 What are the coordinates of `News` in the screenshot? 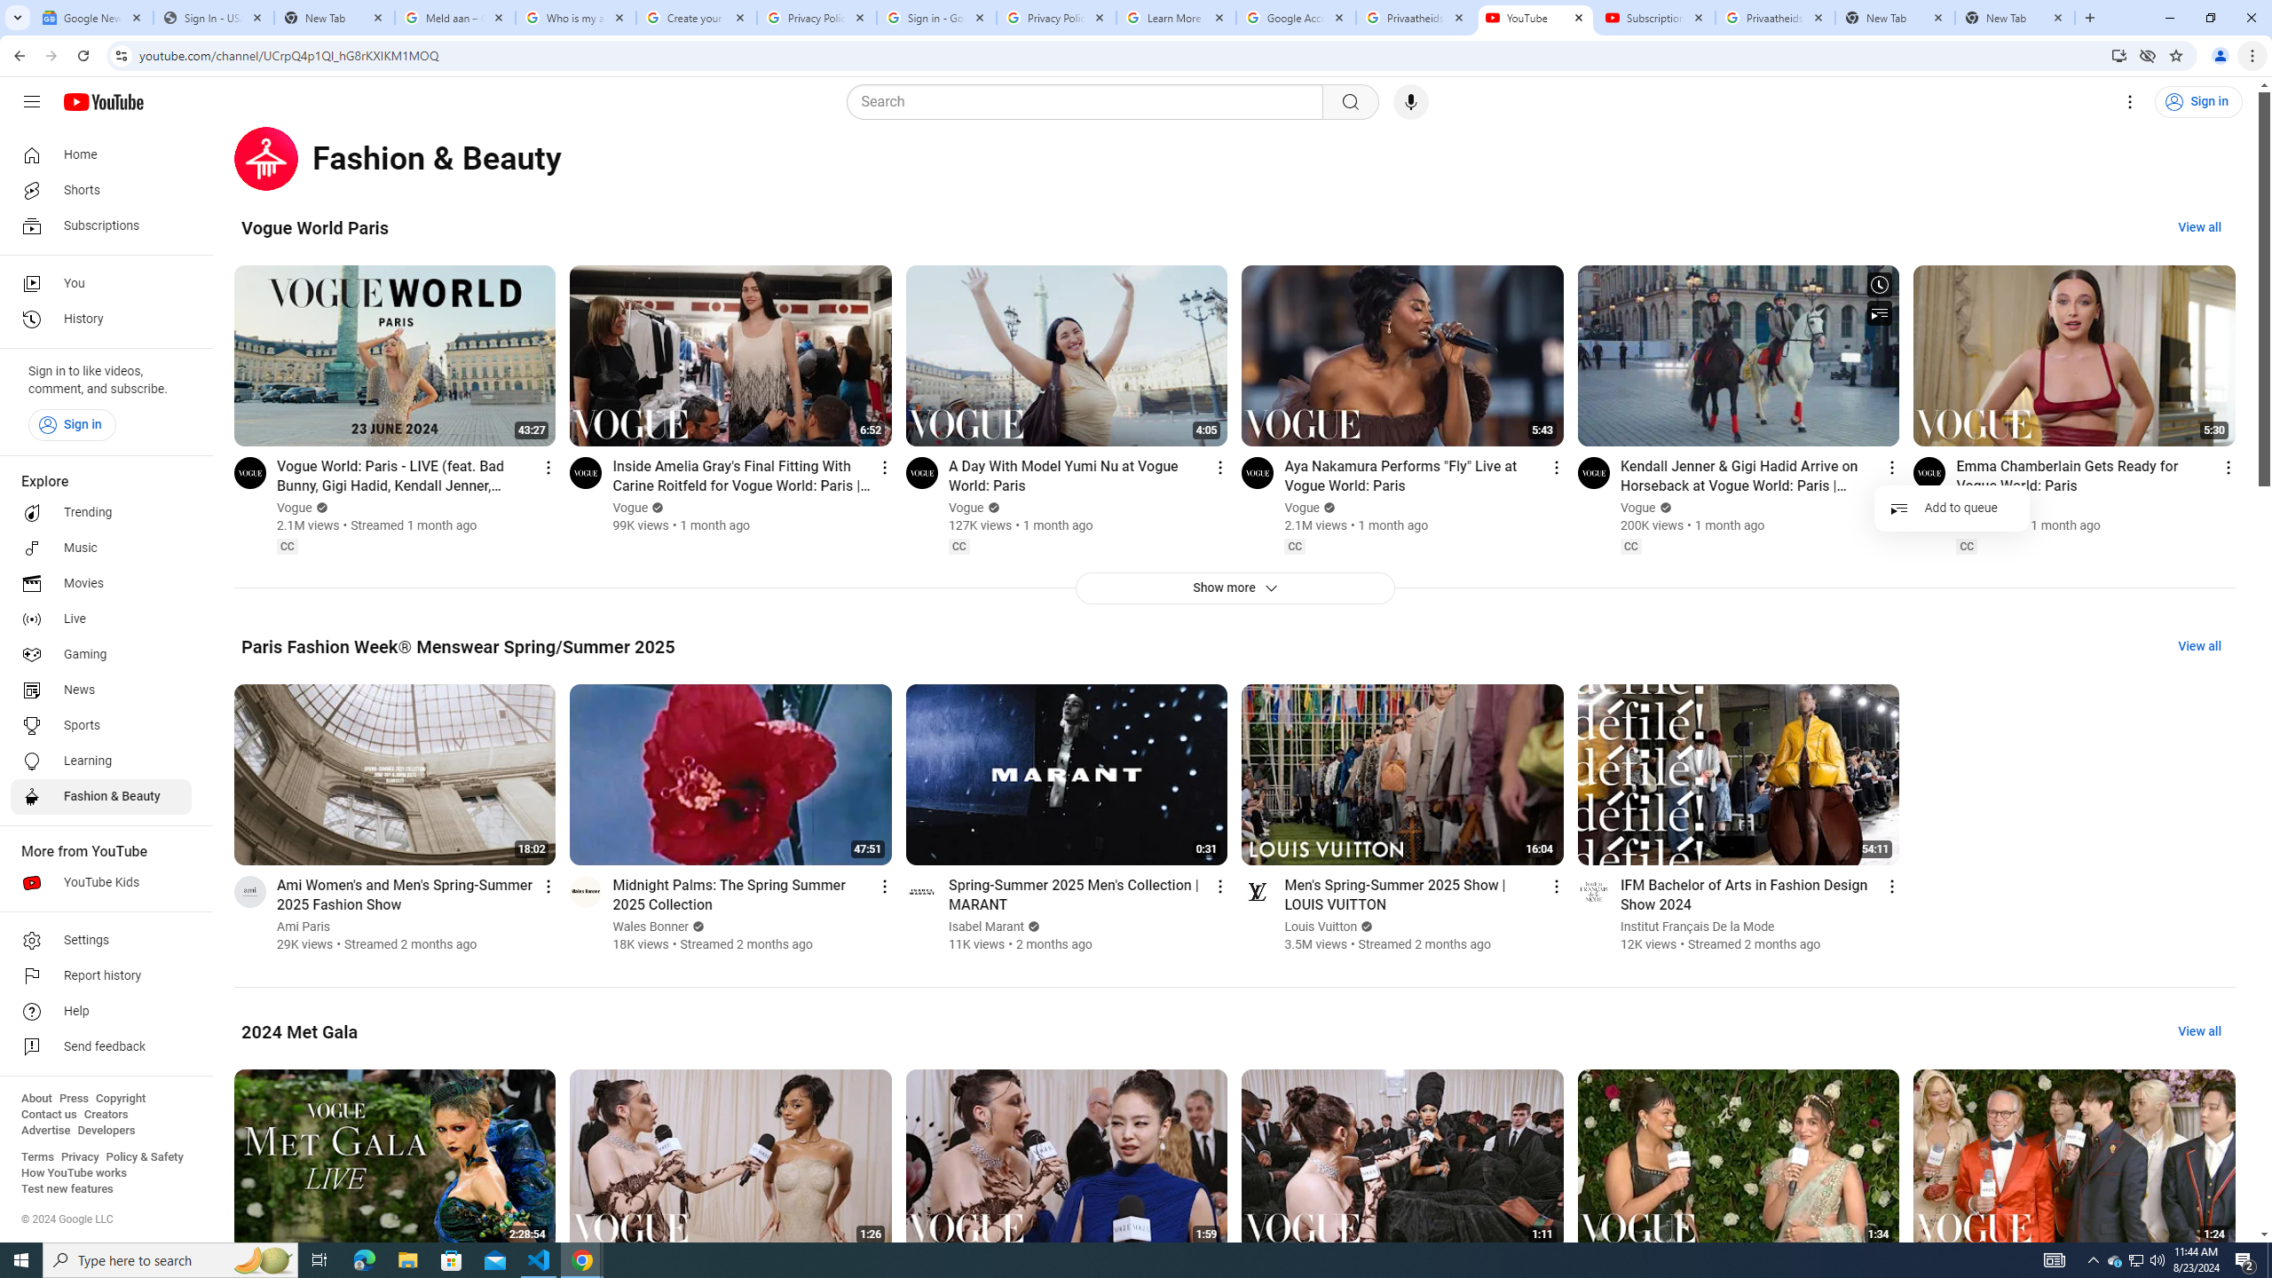 It's located at (101, 690).